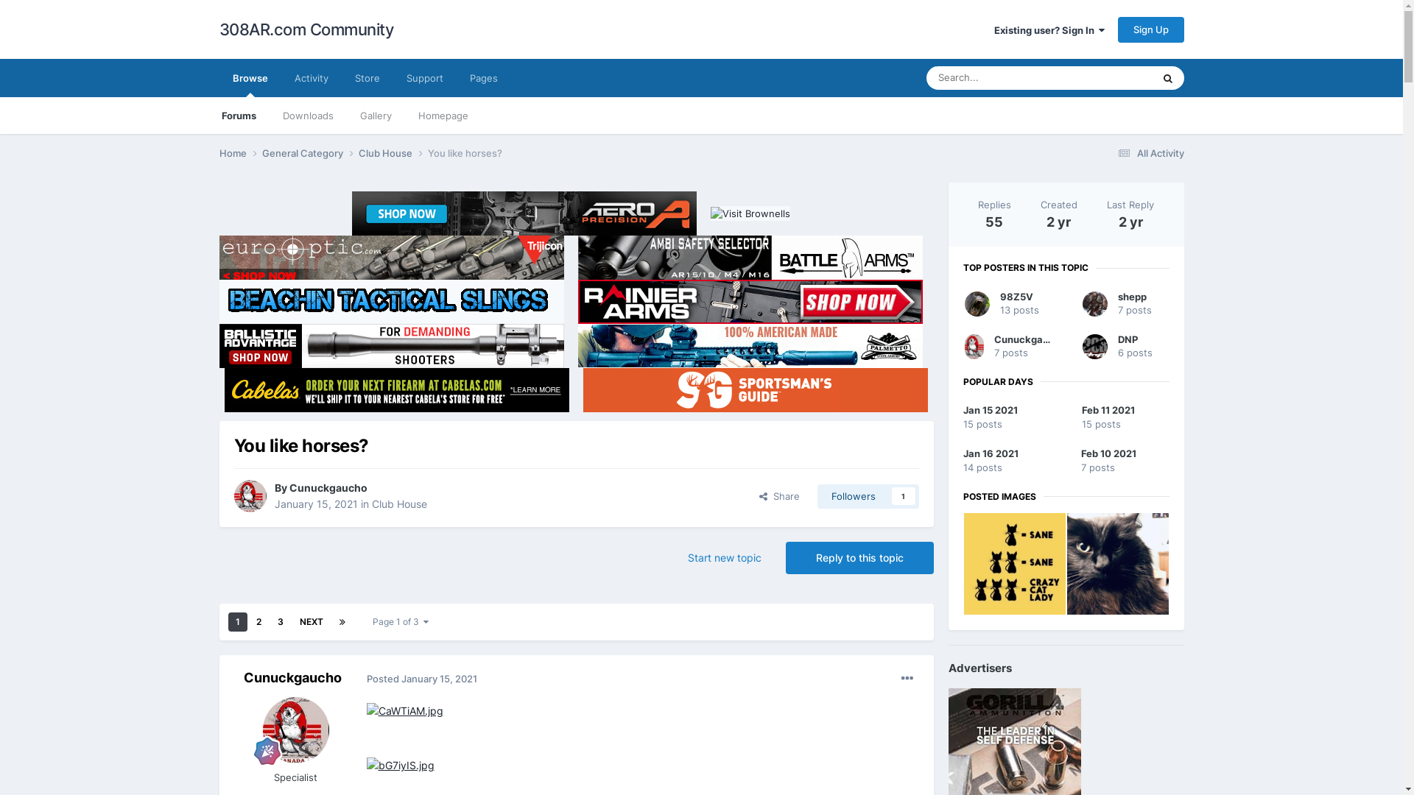 This screenshot has width=1414, height=795. Describe the element at coordinates (267, 751) in the screenshot. I see `Rank: Mentor (12/14)` at that location.